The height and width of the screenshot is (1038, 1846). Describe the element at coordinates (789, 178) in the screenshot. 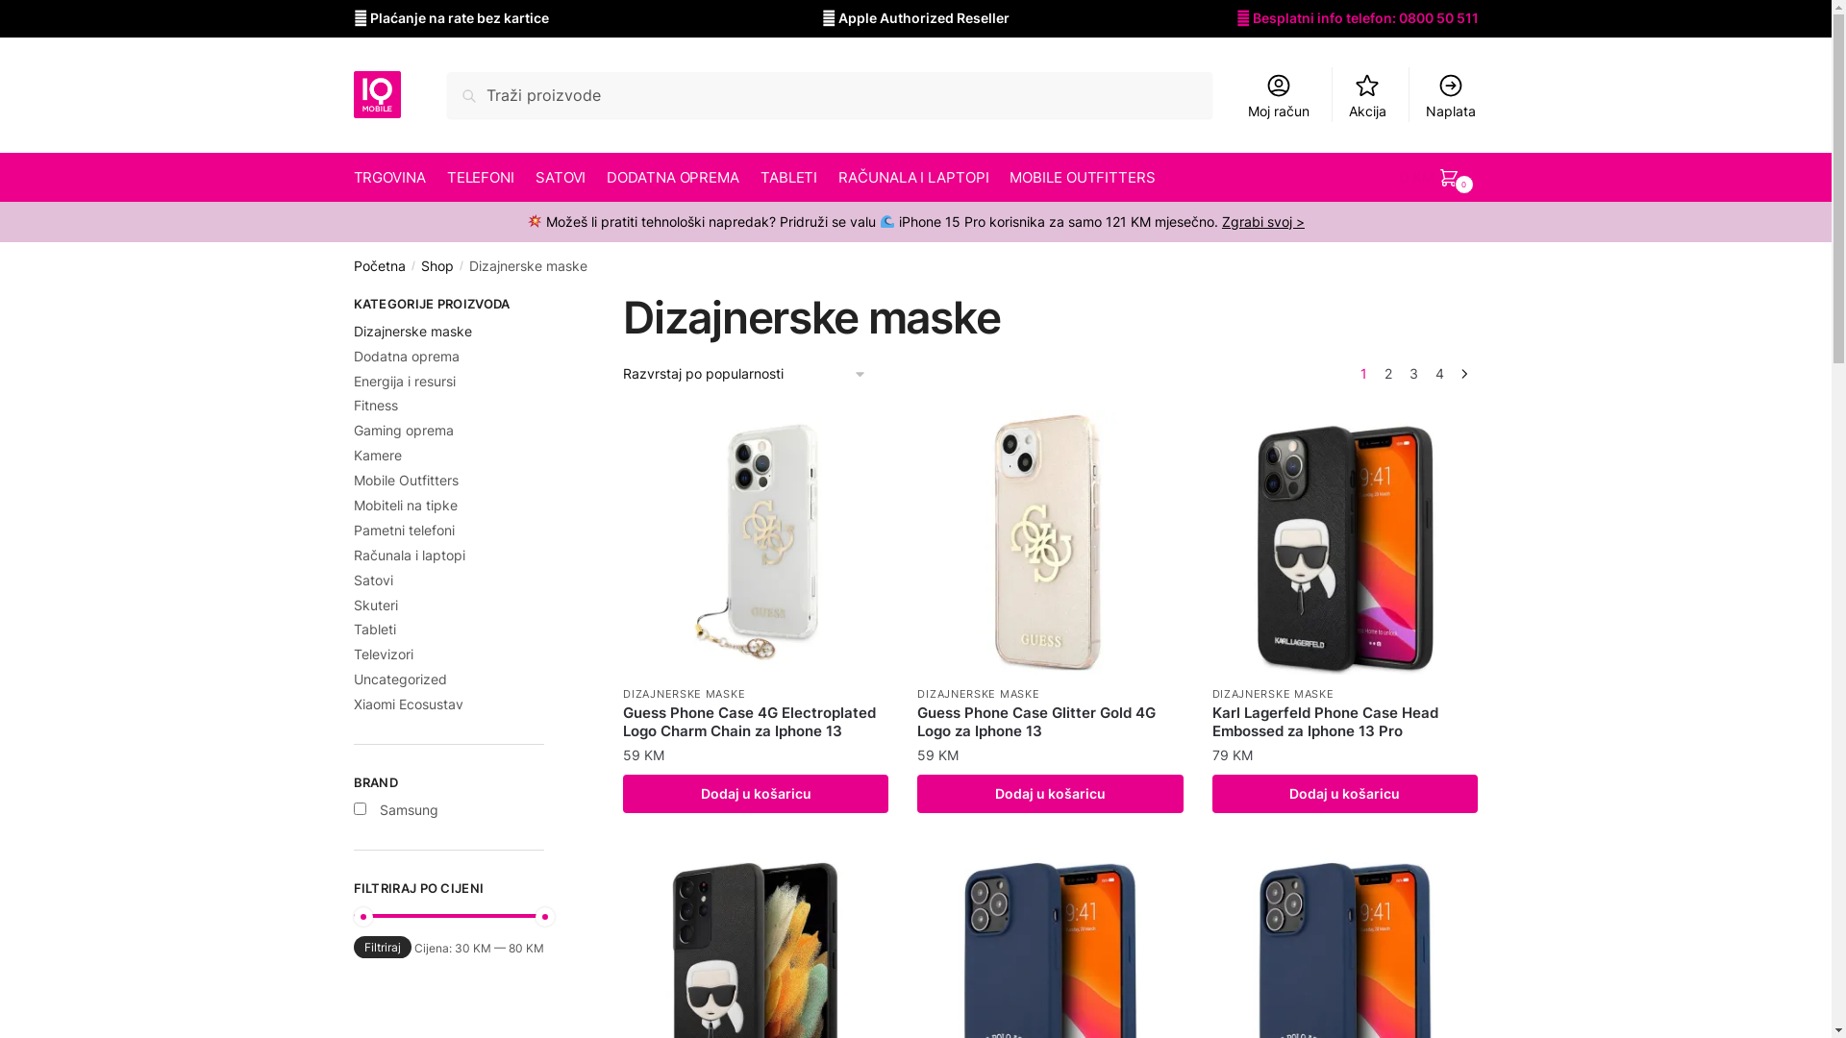

I see `TABLETI` at that location.